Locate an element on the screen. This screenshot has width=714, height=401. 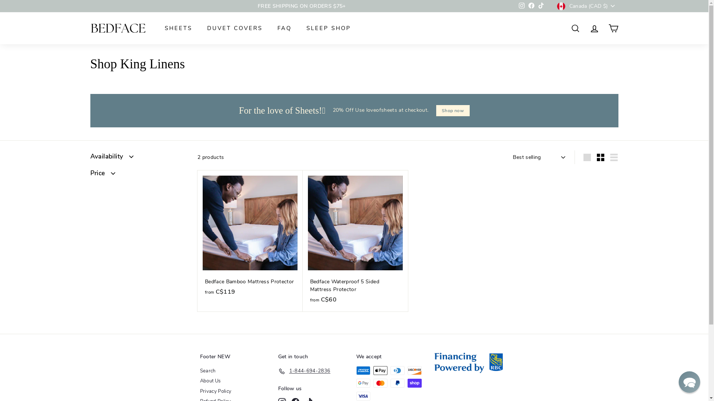
List is located at coordinates (614, 157).